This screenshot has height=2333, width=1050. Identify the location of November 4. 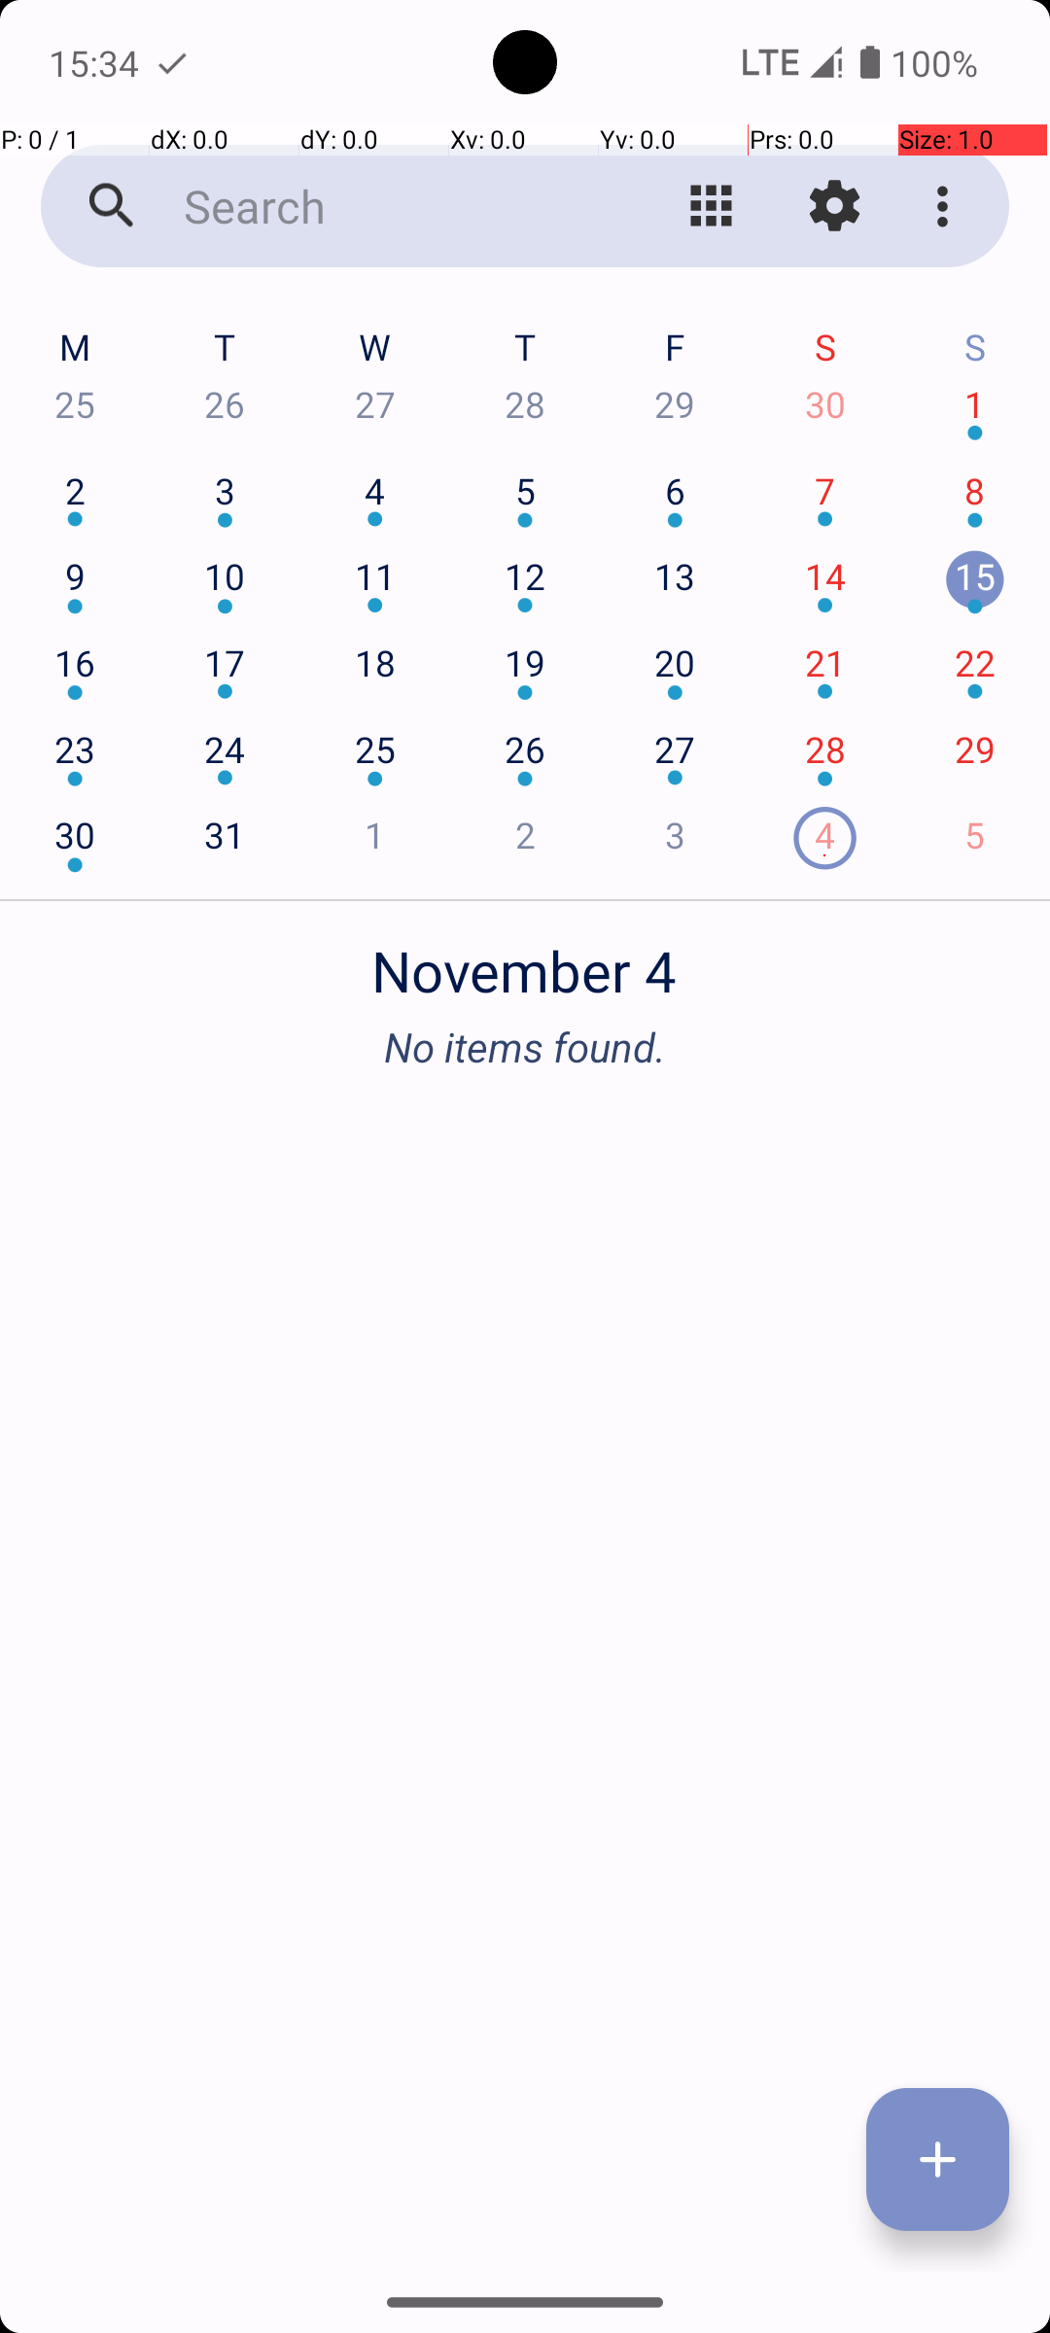
(525, 960).